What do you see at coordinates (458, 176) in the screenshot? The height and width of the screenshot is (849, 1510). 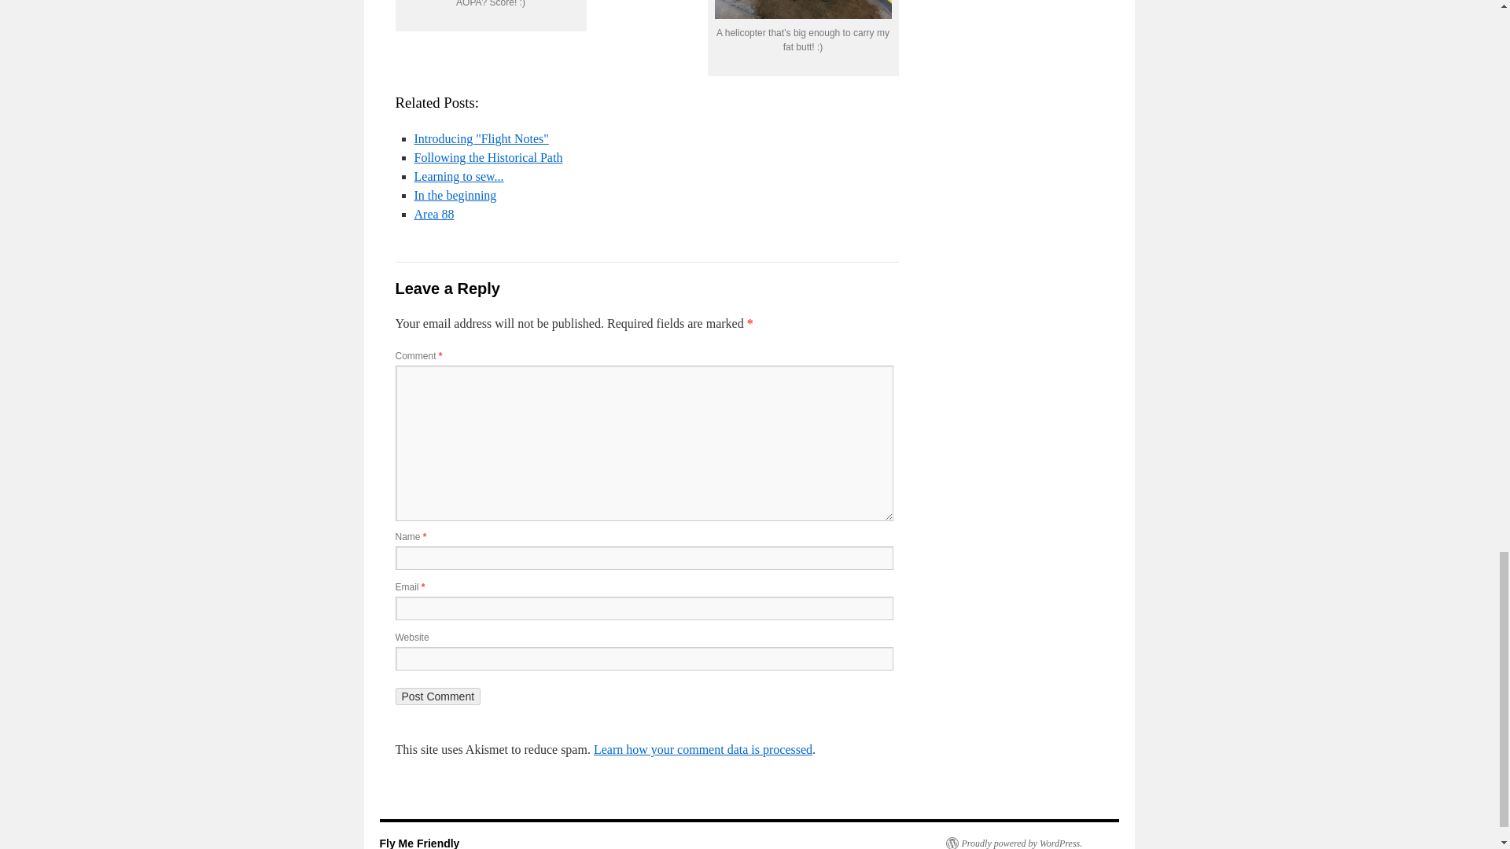 I see `Learning to sew...` at bounding box center [458, 176].